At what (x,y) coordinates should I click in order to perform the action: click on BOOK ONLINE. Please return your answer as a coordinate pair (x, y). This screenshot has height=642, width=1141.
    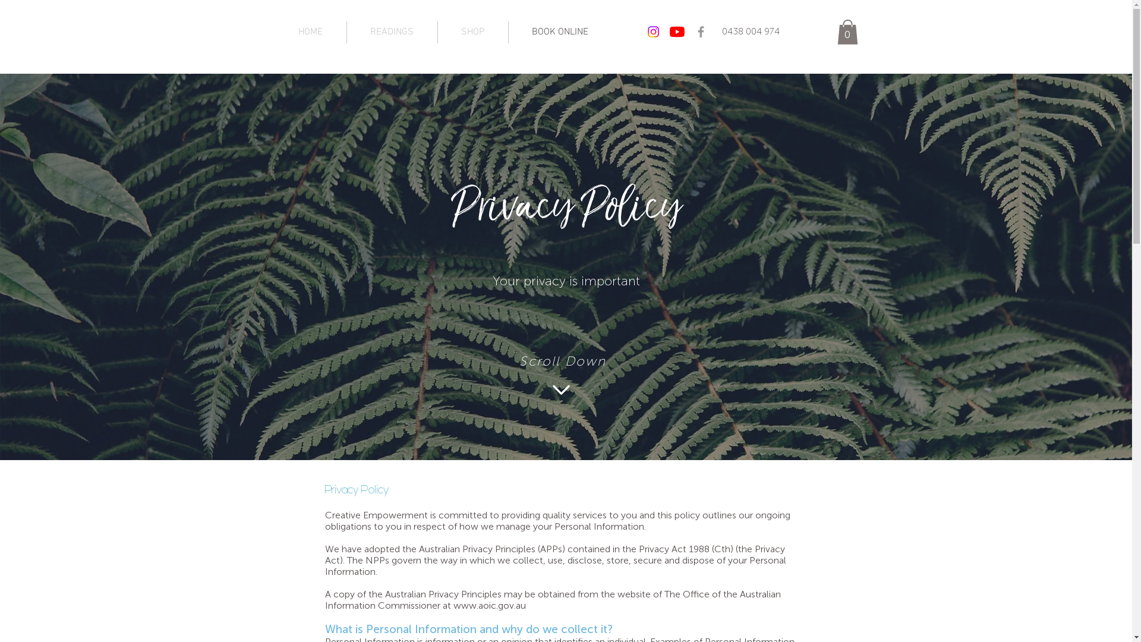
    Looking at the image, I should click on (560, 32).